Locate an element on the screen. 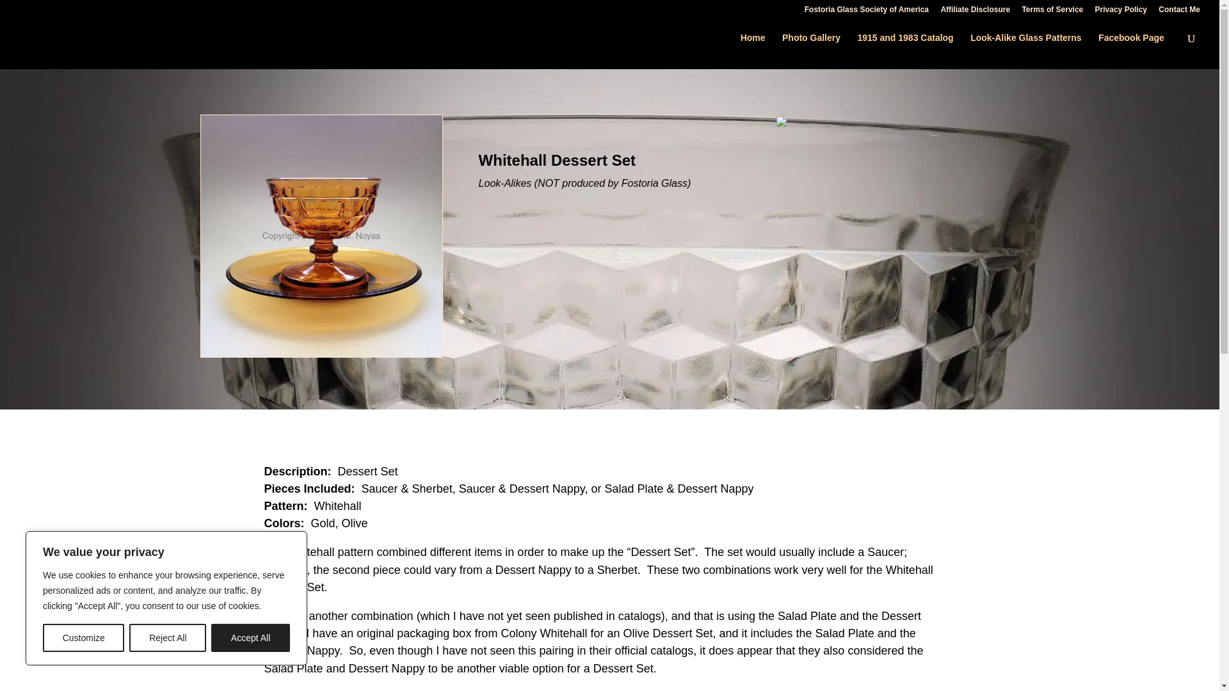 The width and height of the screenshot is (1229, 691). Home is located at coordinates (753, 44).